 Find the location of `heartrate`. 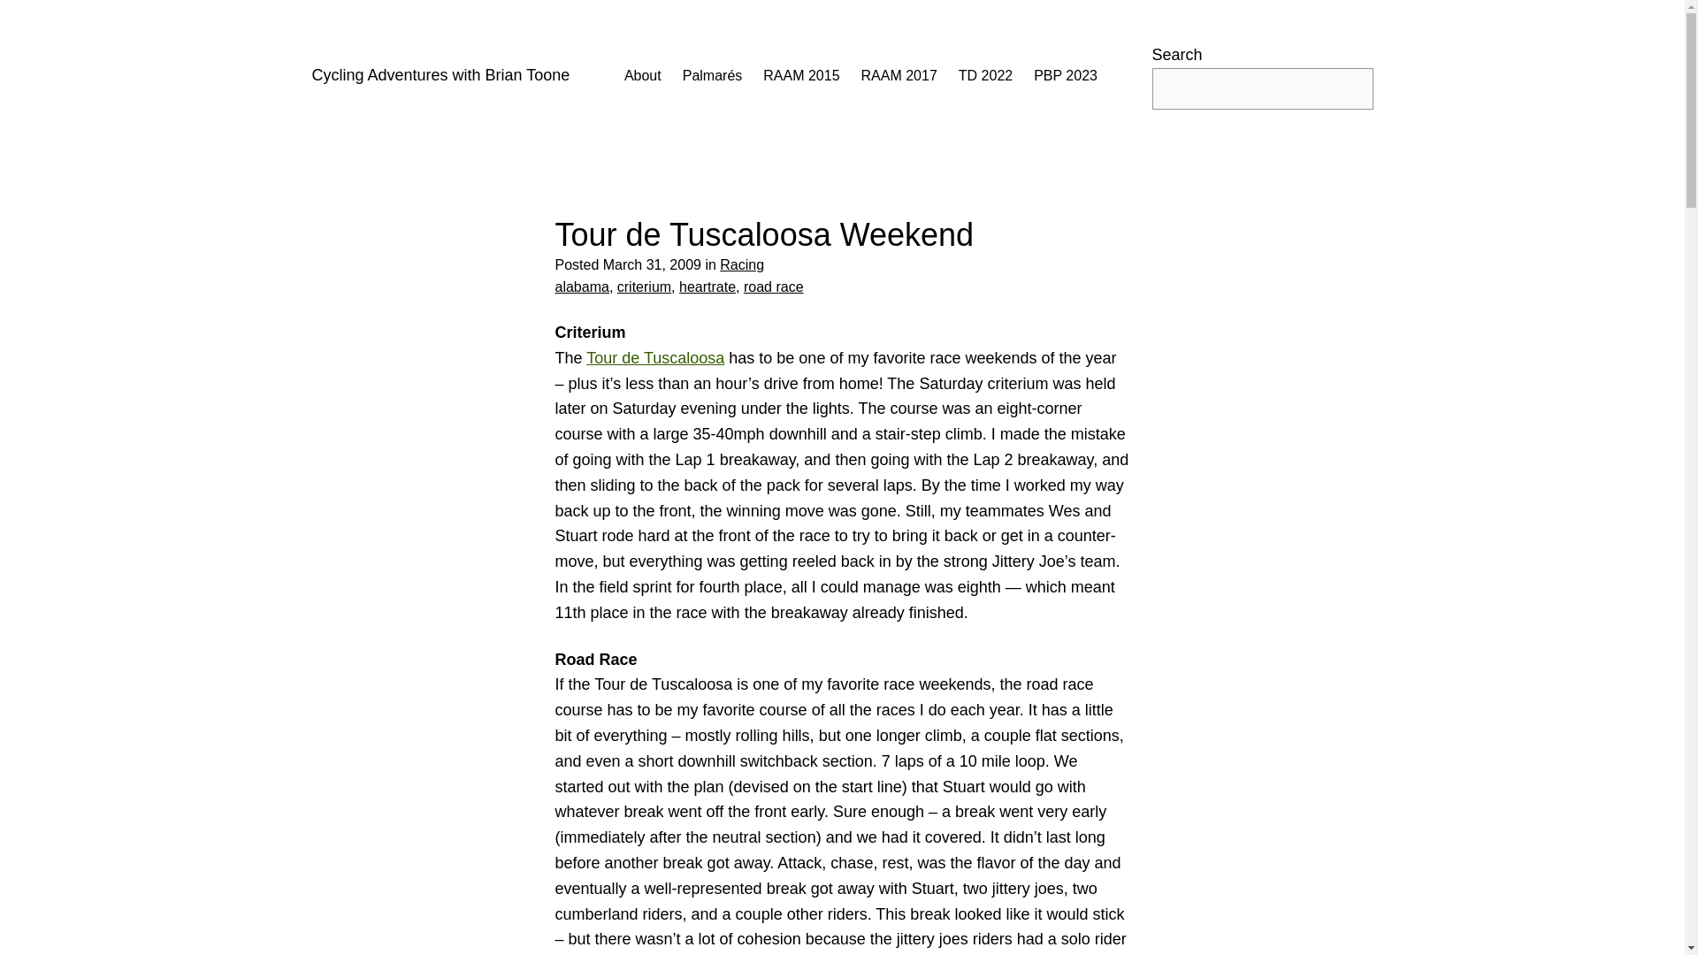

heartrate is located at coordinates (707, 286).